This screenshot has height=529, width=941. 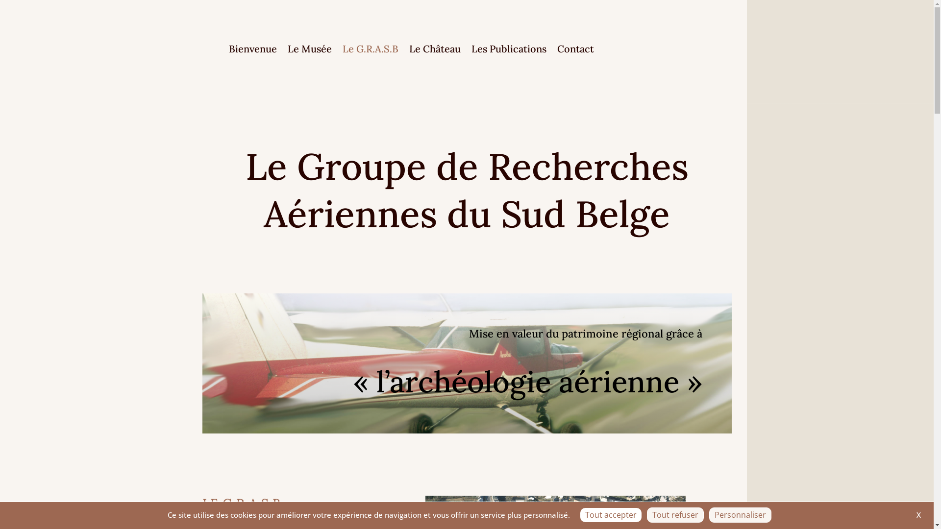 I want to click on Contact, so click(x=575, y=51).